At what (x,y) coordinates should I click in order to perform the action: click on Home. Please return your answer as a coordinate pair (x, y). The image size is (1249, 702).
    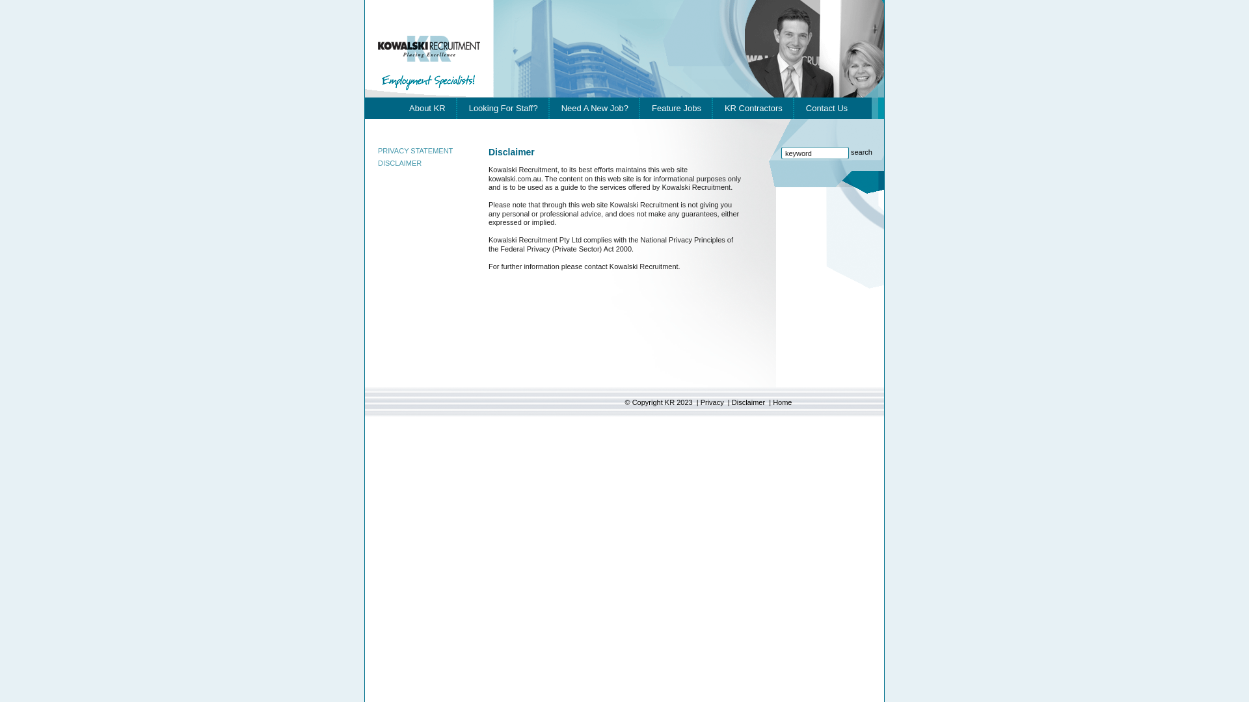
    Looking at the image, I should click on (782, 402).